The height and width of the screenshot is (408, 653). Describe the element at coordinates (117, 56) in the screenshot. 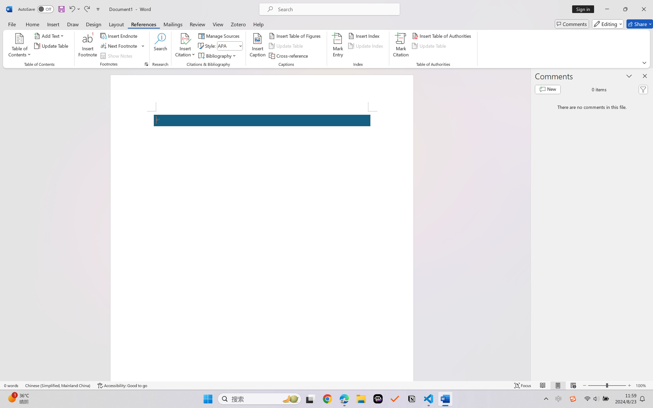

I see `Show Notes` at that location.